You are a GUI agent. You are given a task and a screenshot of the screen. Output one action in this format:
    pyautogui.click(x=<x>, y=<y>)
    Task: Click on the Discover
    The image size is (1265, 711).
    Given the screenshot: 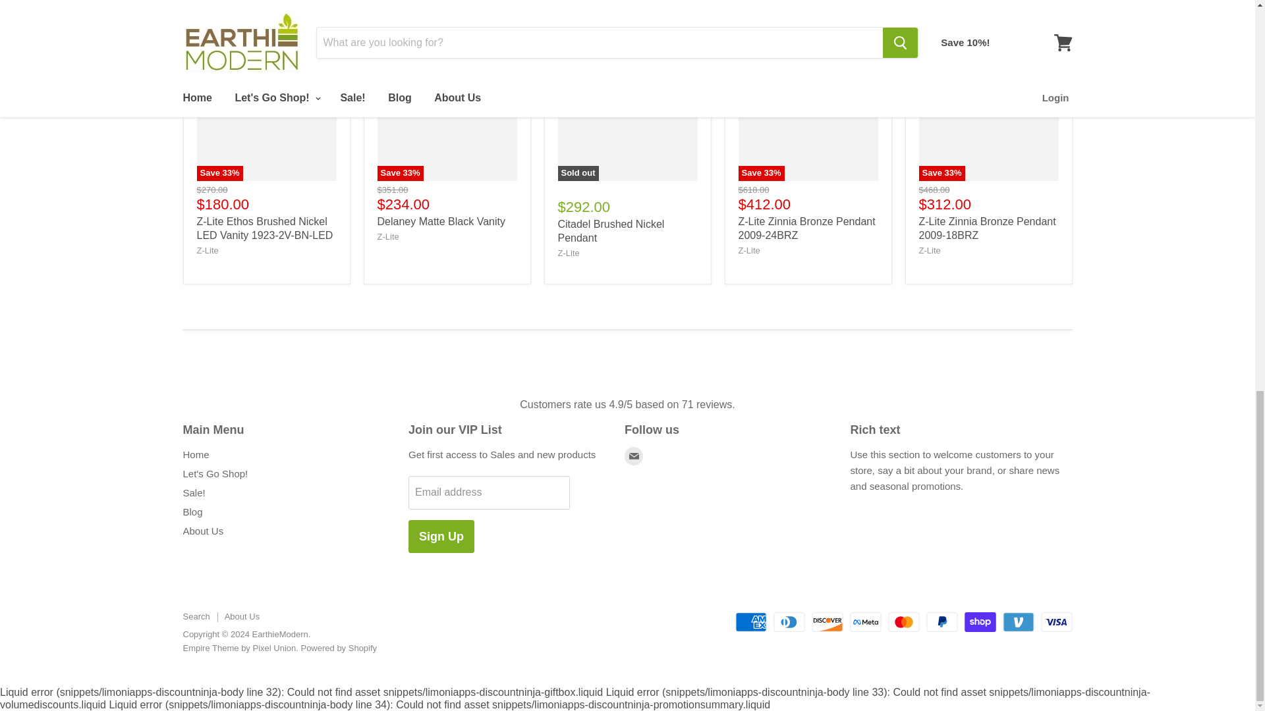 What is the action you would take?
    pyautogui.click(x=828, y=621)
    